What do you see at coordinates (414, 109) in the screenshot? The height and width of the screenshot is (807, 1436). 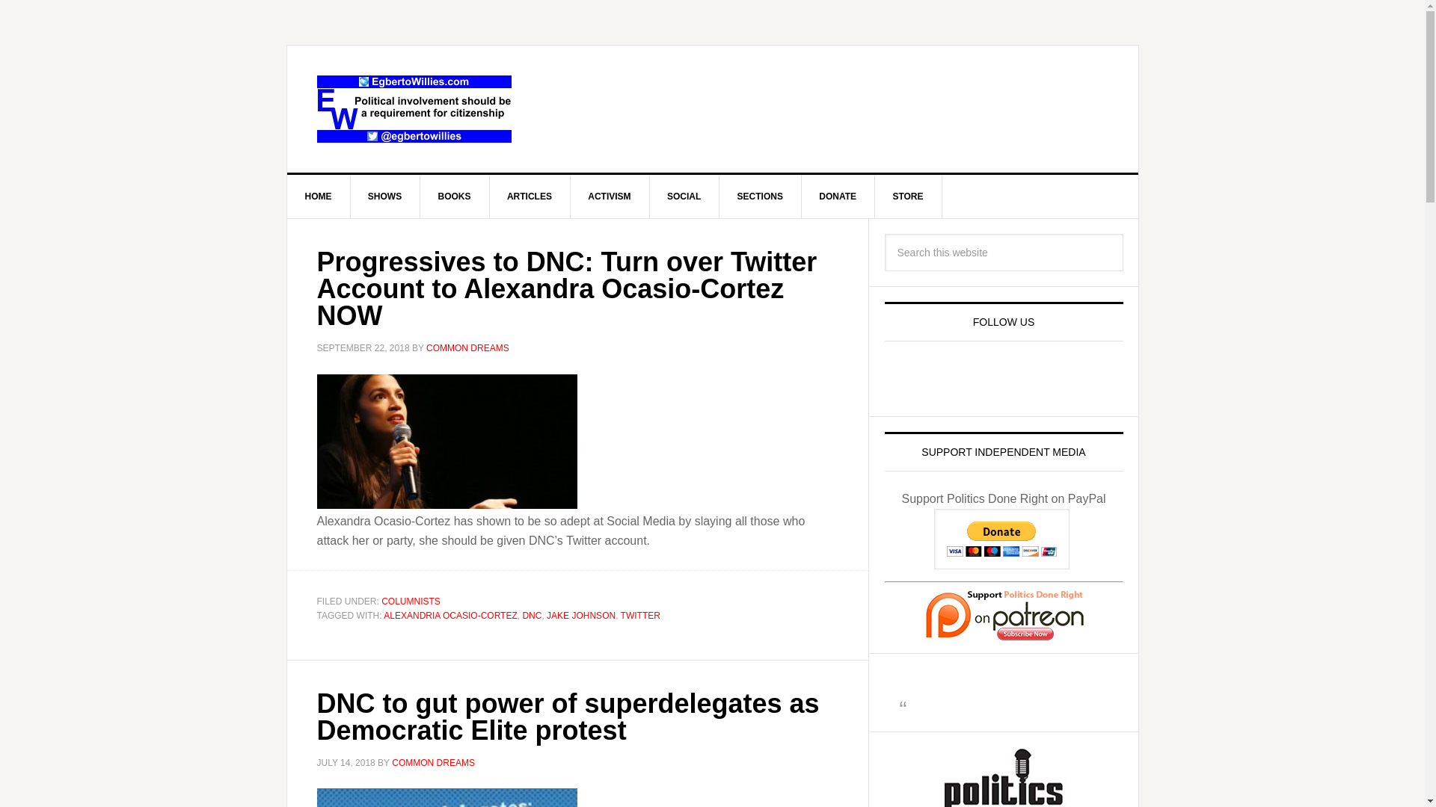 I see `EGBERTOWILLIES.COM` at bounding box center [414, 109].